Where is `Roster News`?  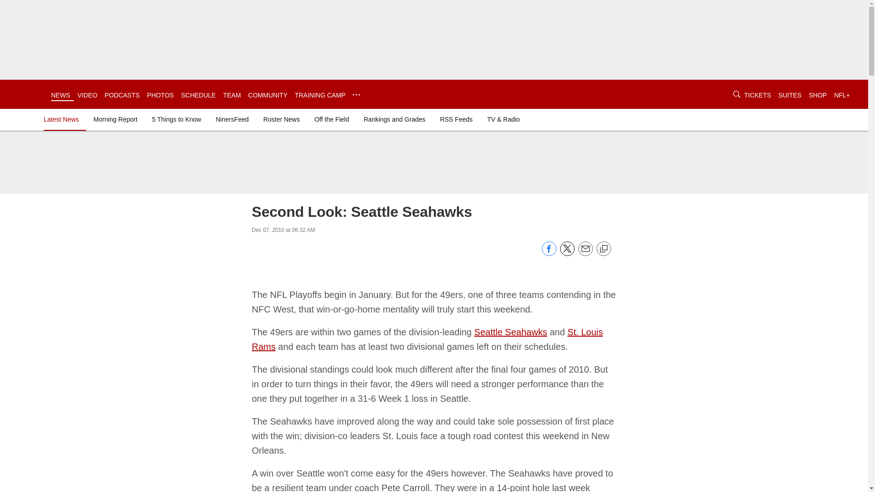 Roster News is located at coordinates (282, 119).